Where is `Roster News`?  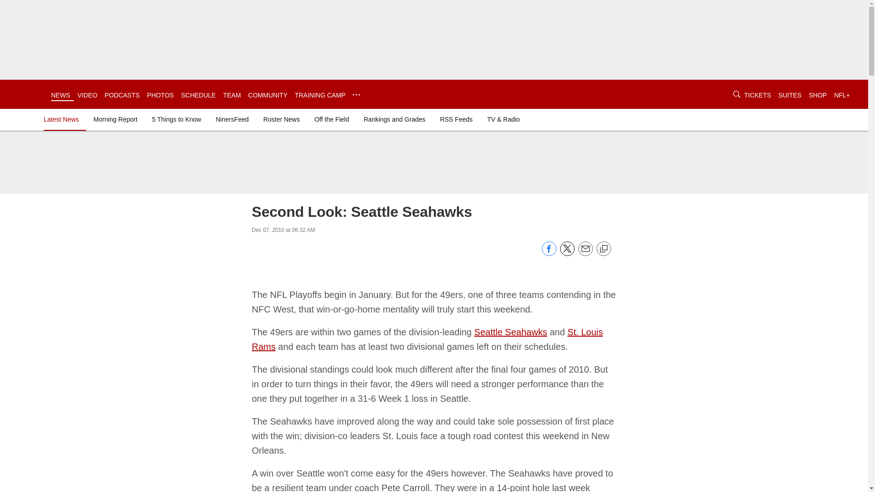 Roster News is located at coordinates (282, 119).